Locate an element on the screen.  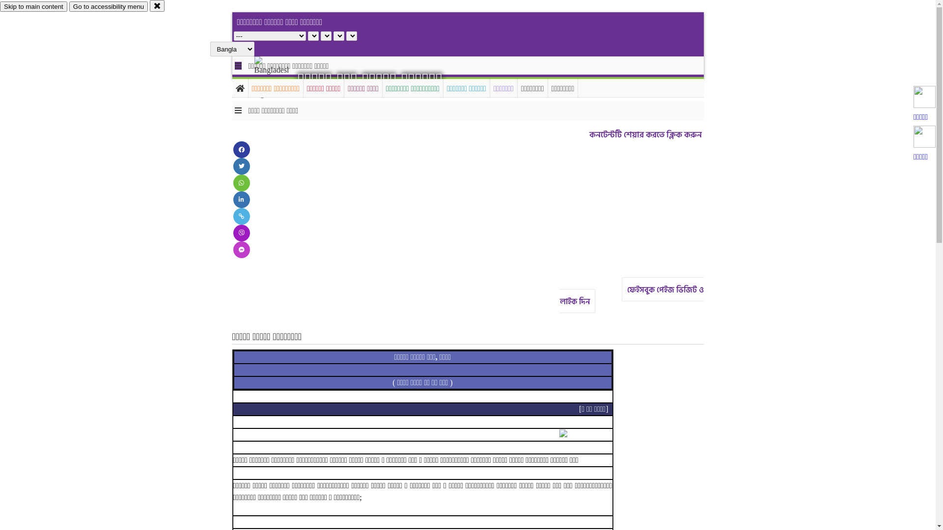
Skip to main content is located at coordinates (33, 7).